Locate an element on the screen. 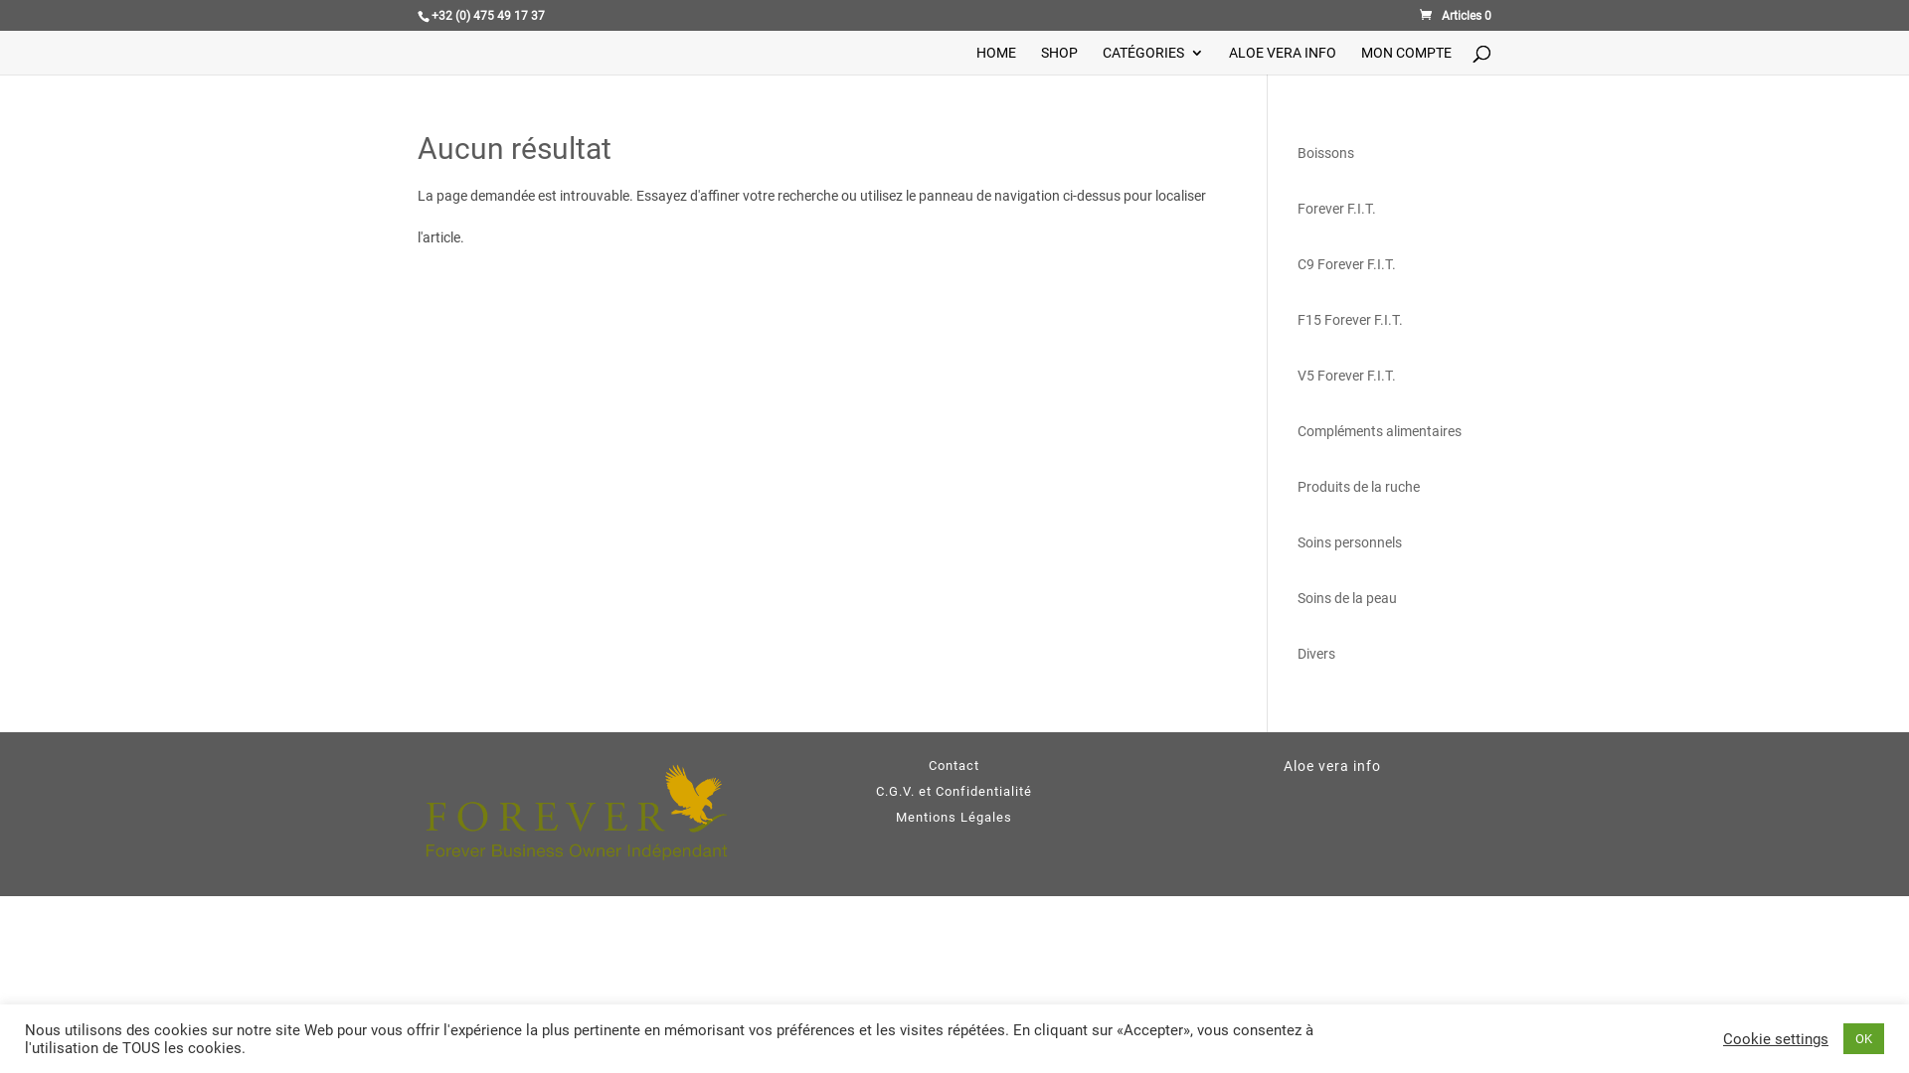 The width and height of the screenshot is (1909, 1073). Soins personnels is located at coordinates (1350, 542).